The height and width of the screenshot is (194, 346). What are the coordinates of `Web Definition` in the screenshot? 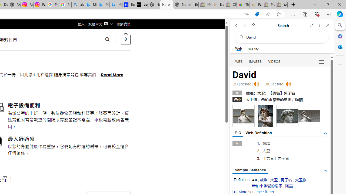 It's located at (258, 133).